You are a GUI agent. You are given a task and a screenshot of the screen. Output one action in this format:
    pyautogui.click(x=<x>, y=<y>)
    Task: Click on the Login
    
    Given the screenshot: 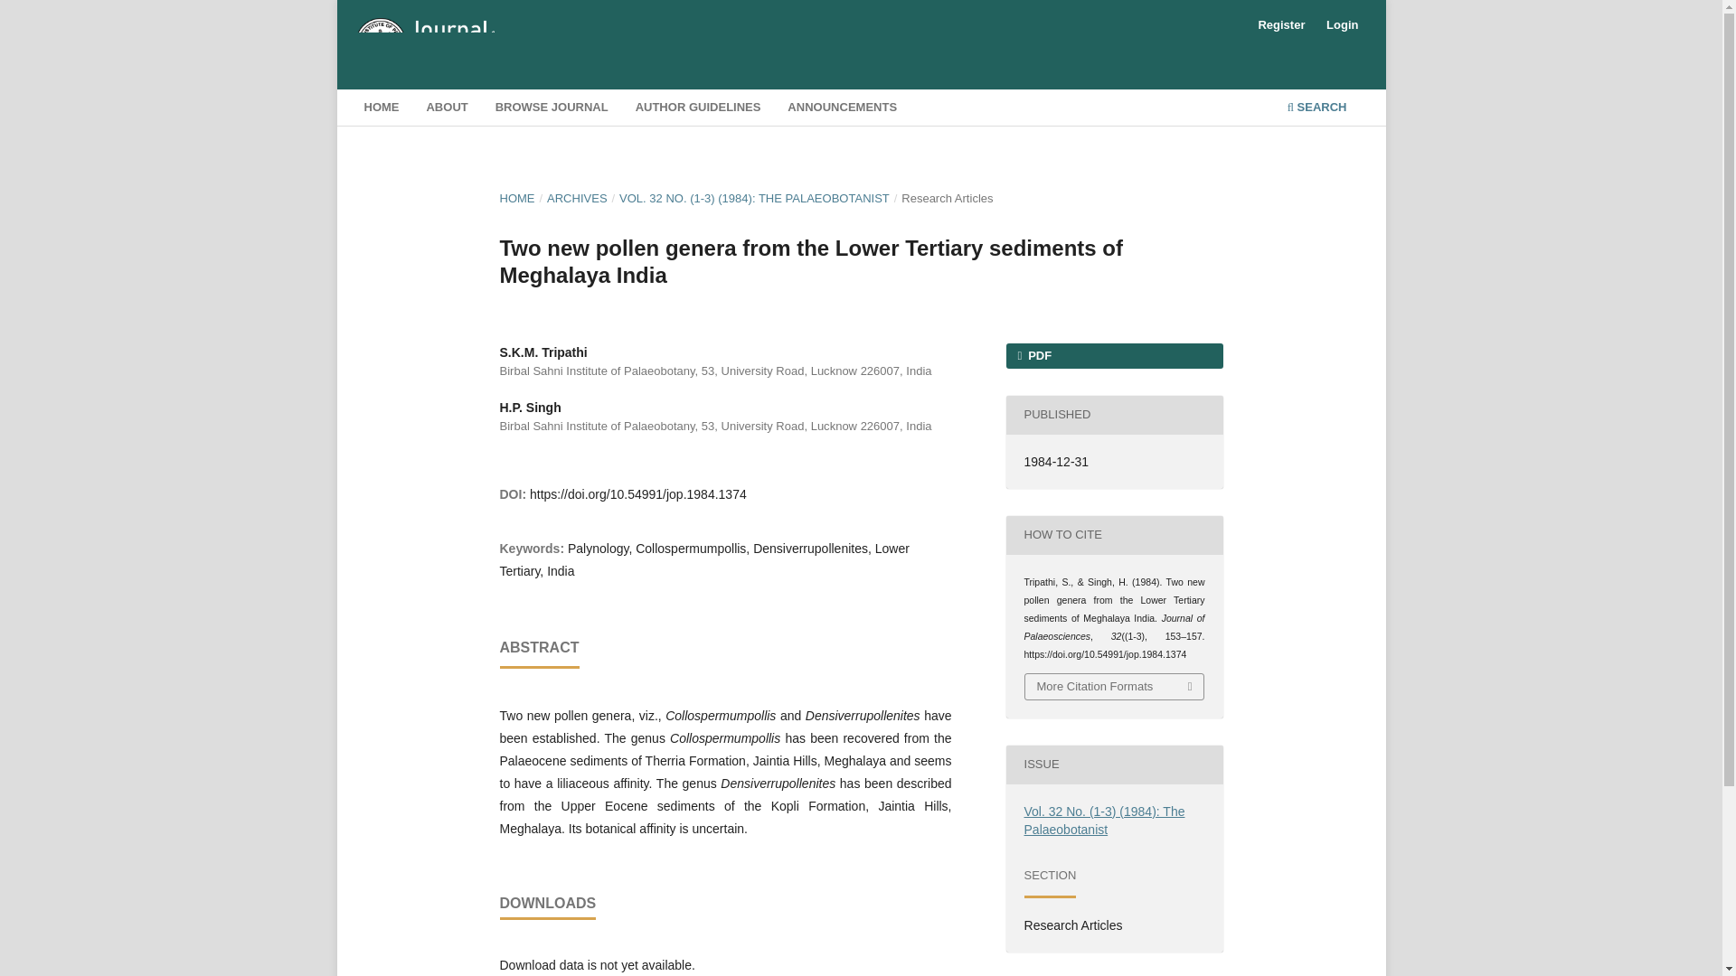 What is the action you would take?
    pyautogui.click(x=1342, y=25)
    